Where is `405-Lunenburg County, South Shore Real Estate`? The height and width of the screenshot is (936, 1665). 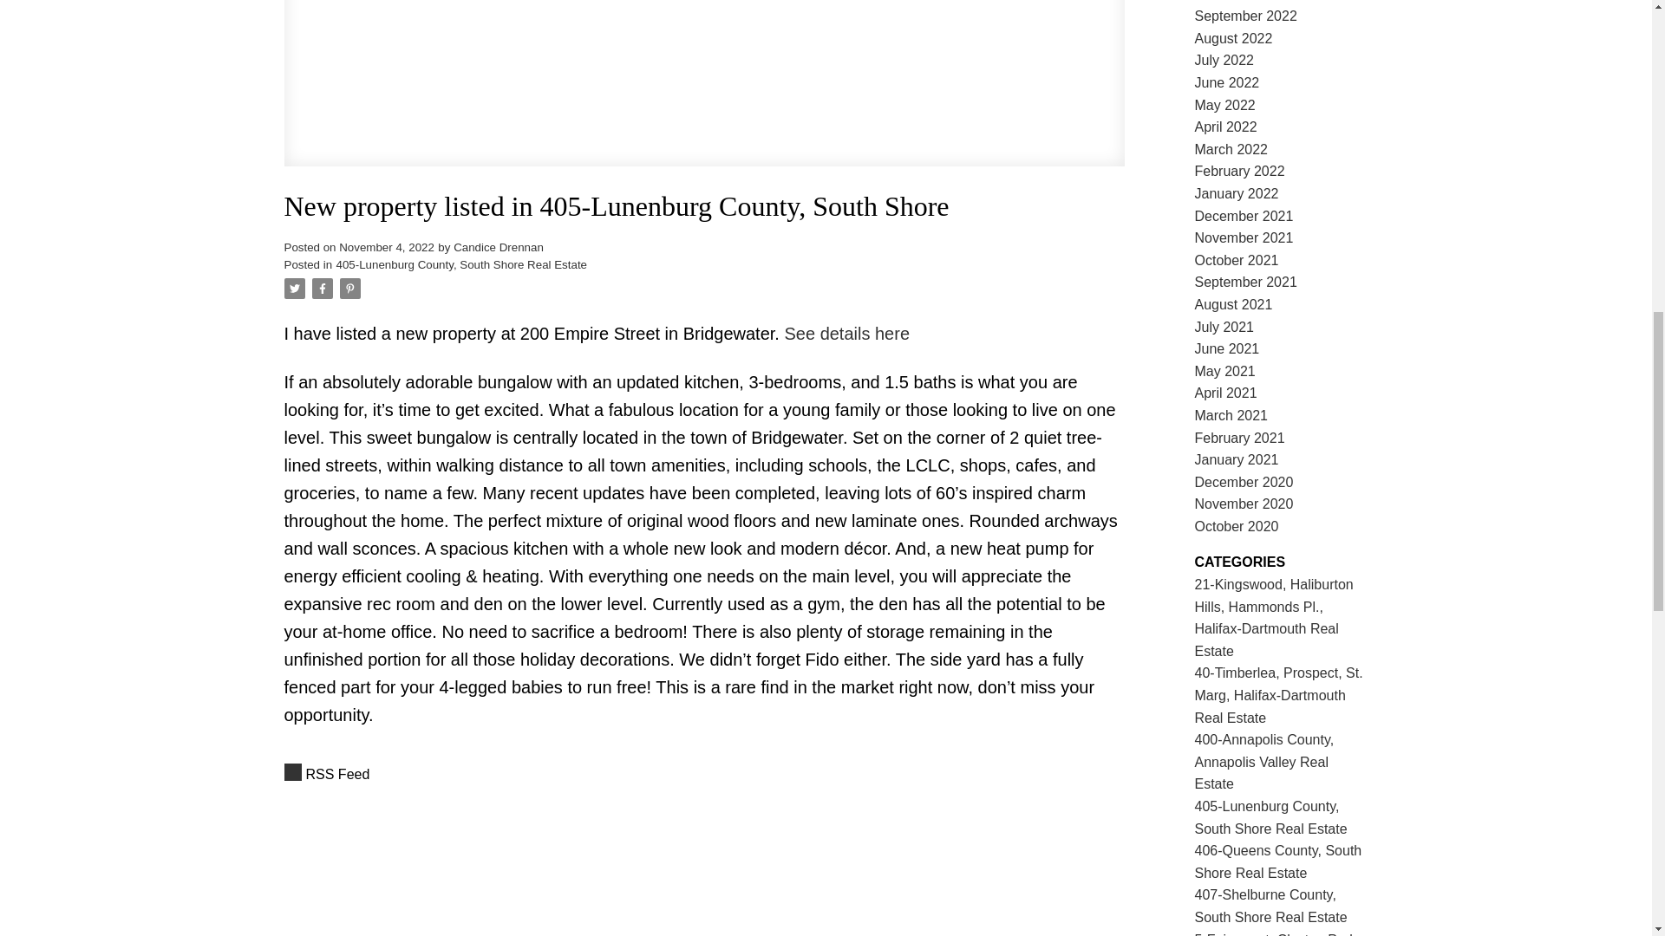 405-Lunenburg County, South Shore Real Estate is located at coordinates (461, 265).